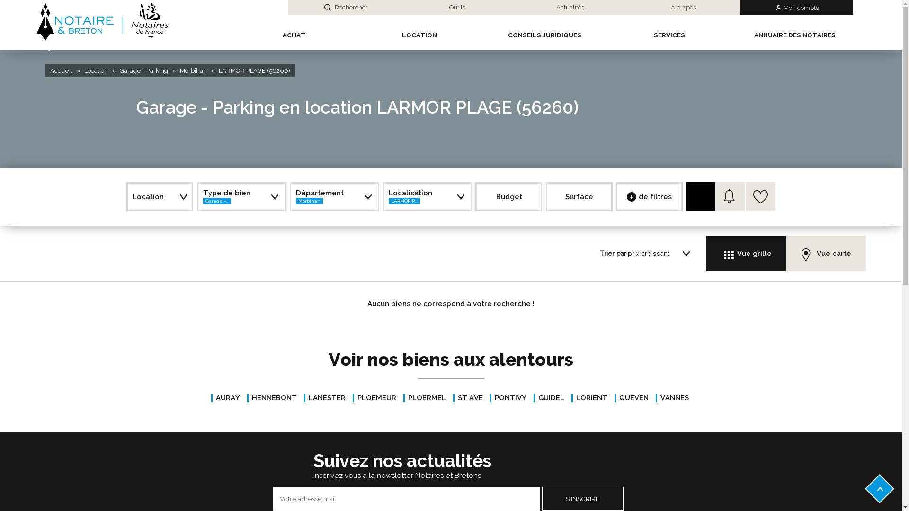 The width and height of the screenshot is (909, 511). What do you see at coordinates (582, 499) in the screenshot?
I see `S'inscrire` at bounding box center [582, 499].